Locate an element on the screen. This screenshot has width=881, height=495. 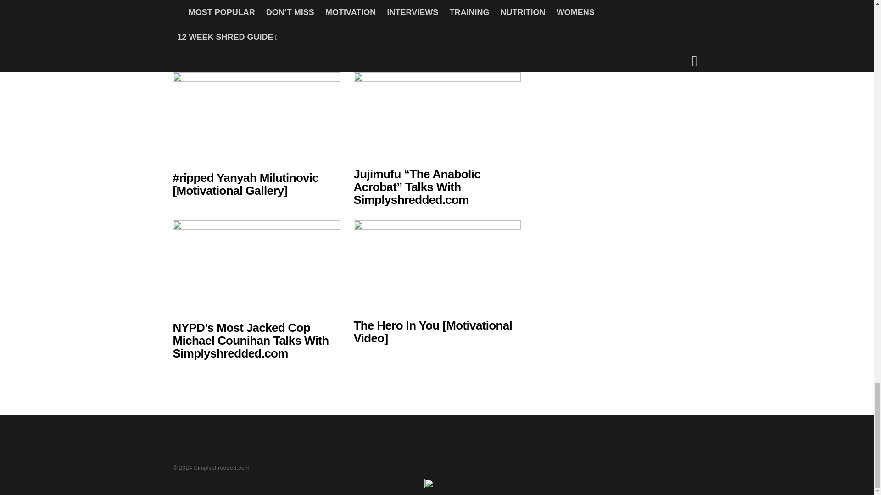
20 Year Old Belgian Fitness Sensation Savannah Prez is located at coordinates (427, 12).